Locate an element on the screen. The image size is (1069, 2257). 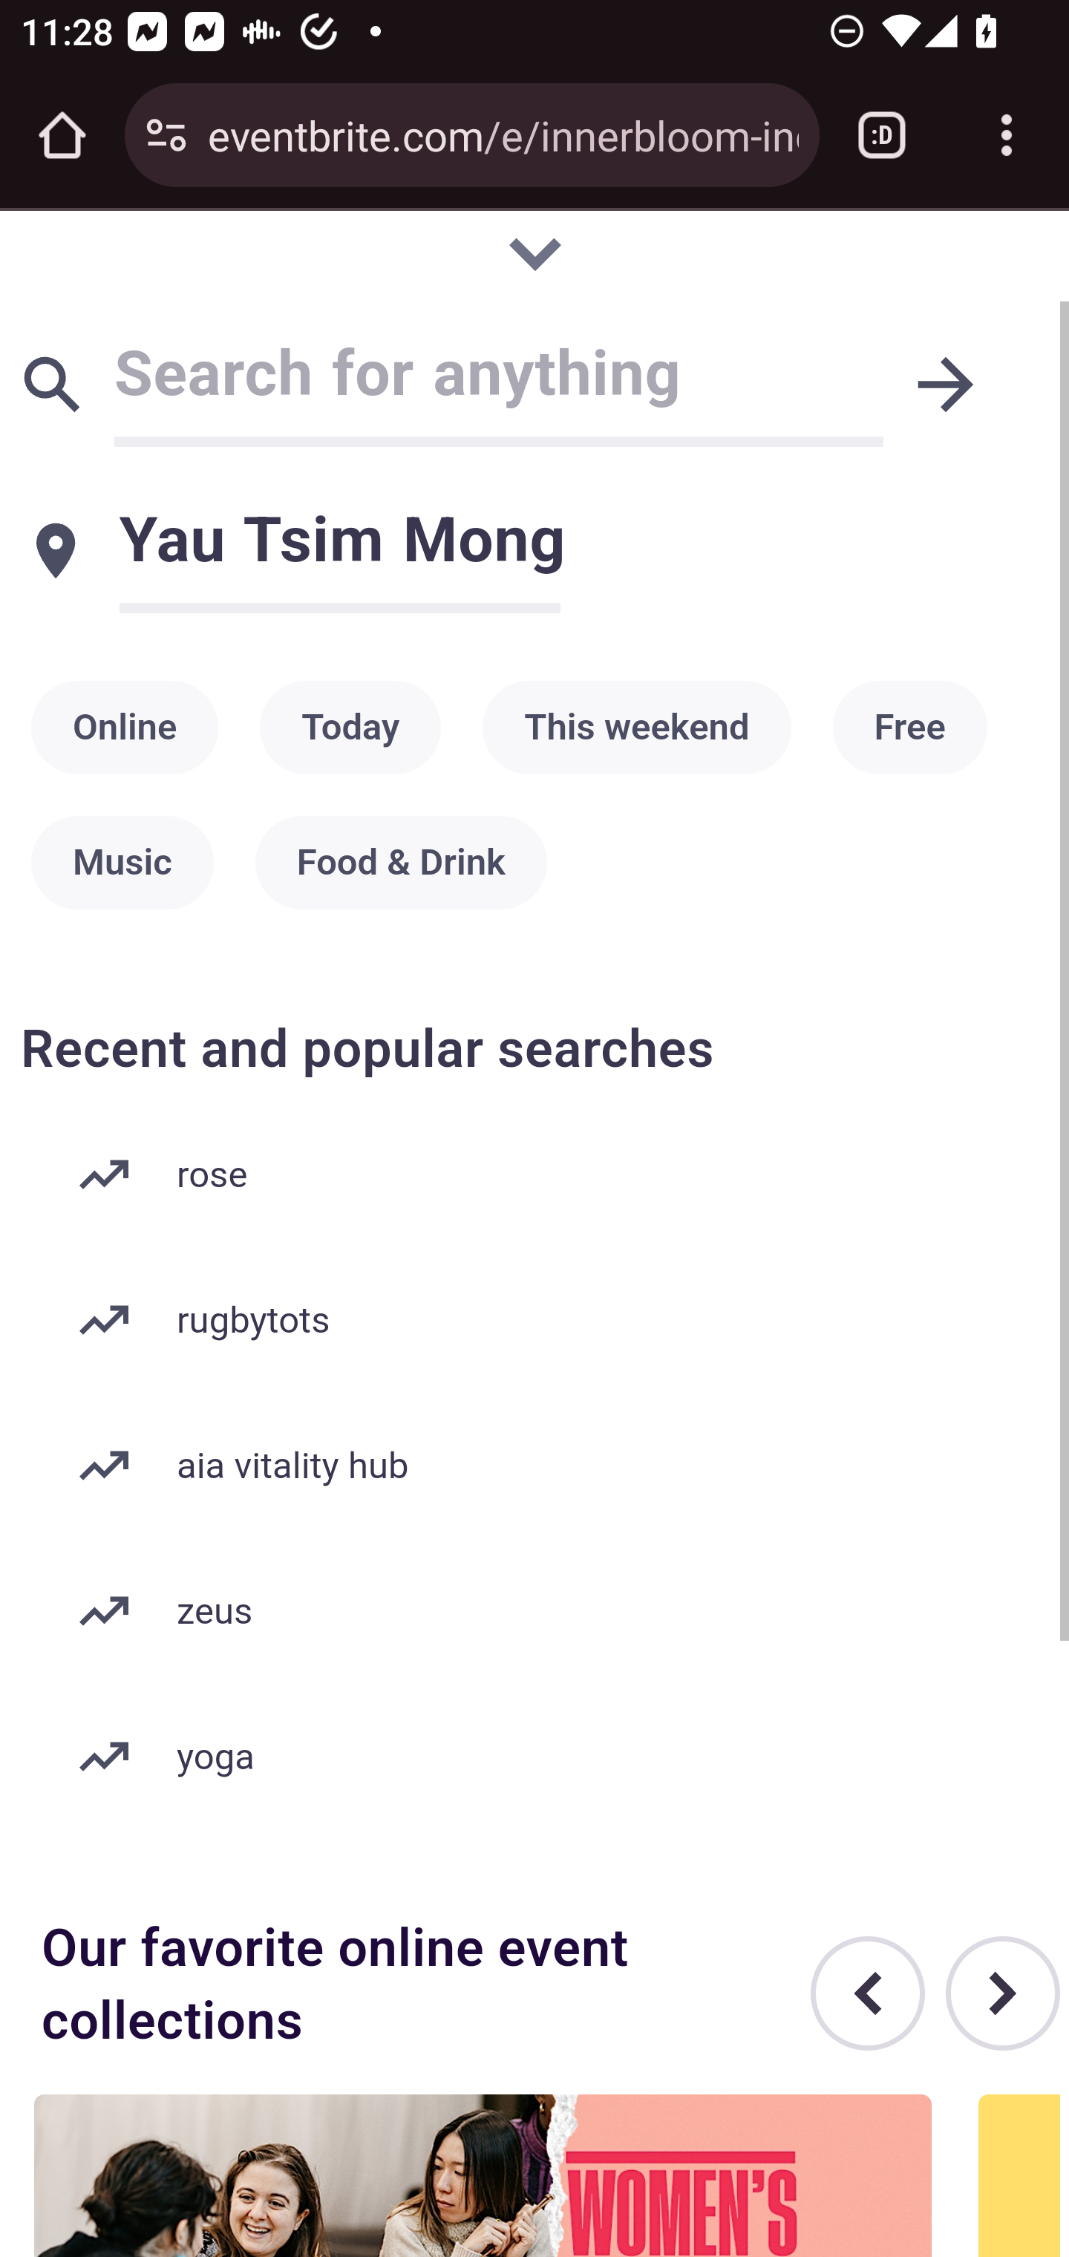
Scroll carousel right is located at coordinates (1004, 1994).